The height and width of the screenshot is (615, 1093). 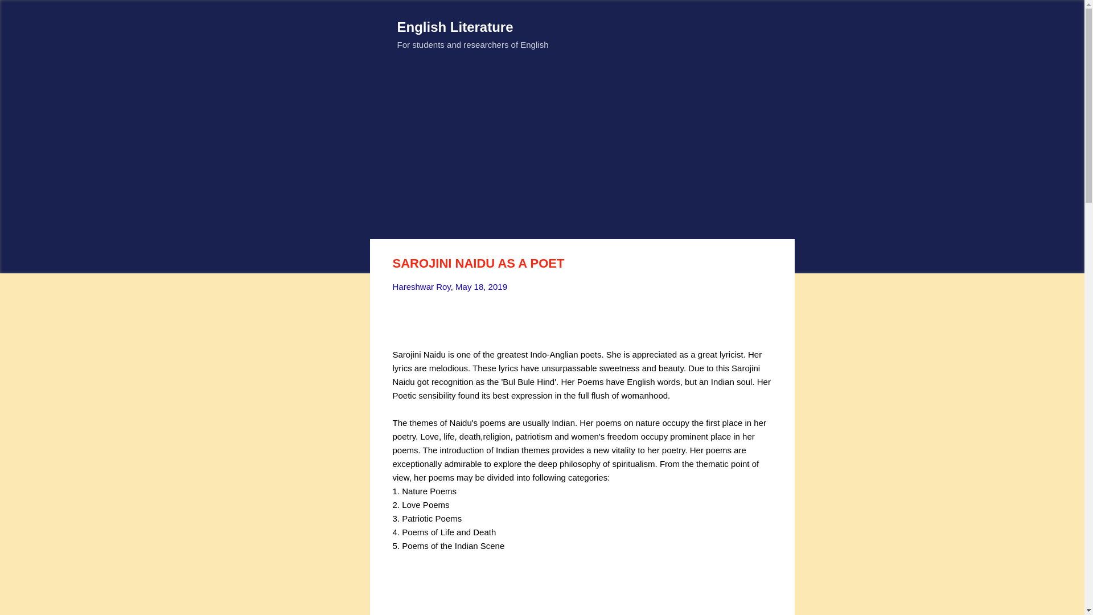 I want to click on permanent link, so click(x=481, y=286).